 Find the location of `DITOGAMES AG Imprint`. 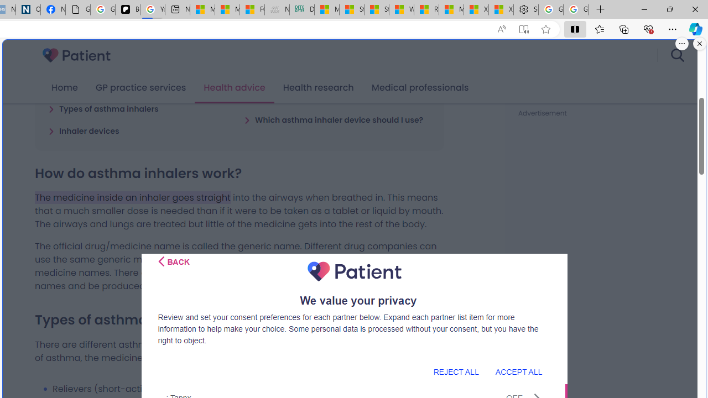

DITOGAMES AG Imprint is located at coordinates (302, 10).